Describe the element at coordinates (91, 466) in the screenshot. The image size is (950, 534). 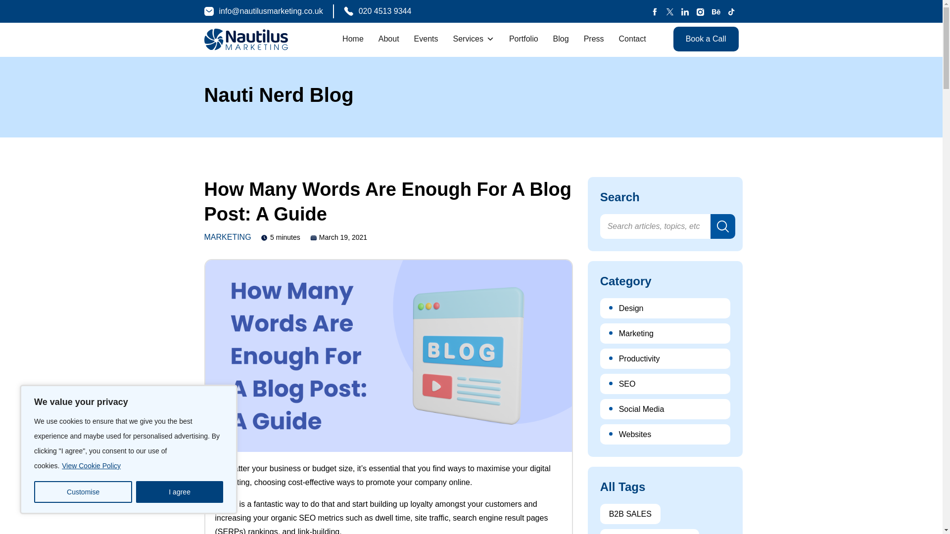
I see `View Cookie Policy` at that location.